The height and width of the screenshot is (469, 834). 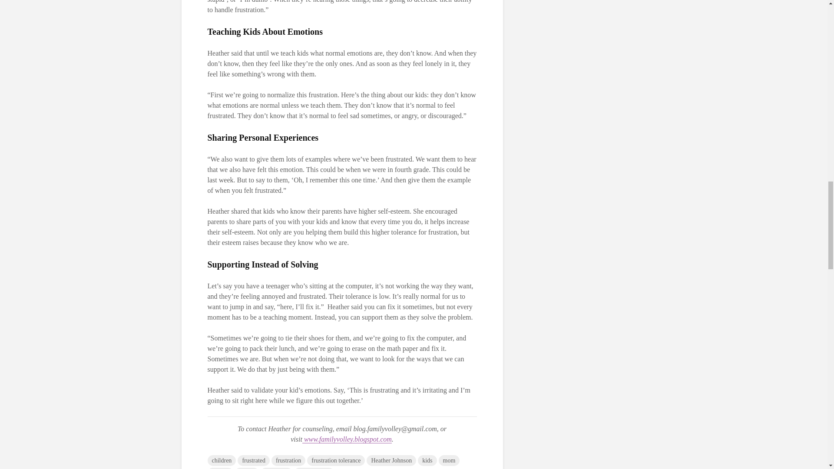 I want to click on frustrated, so click(x=254, y=460).